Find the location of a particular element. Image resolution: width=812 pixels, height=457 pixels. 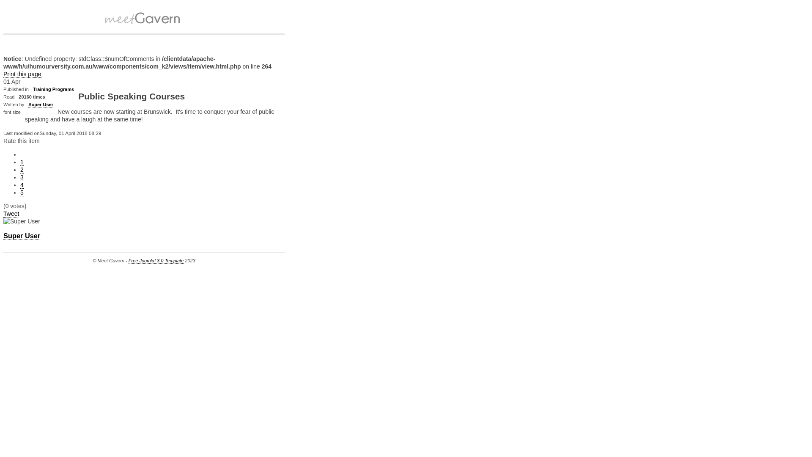

2 is located at coordinates (22, 170).